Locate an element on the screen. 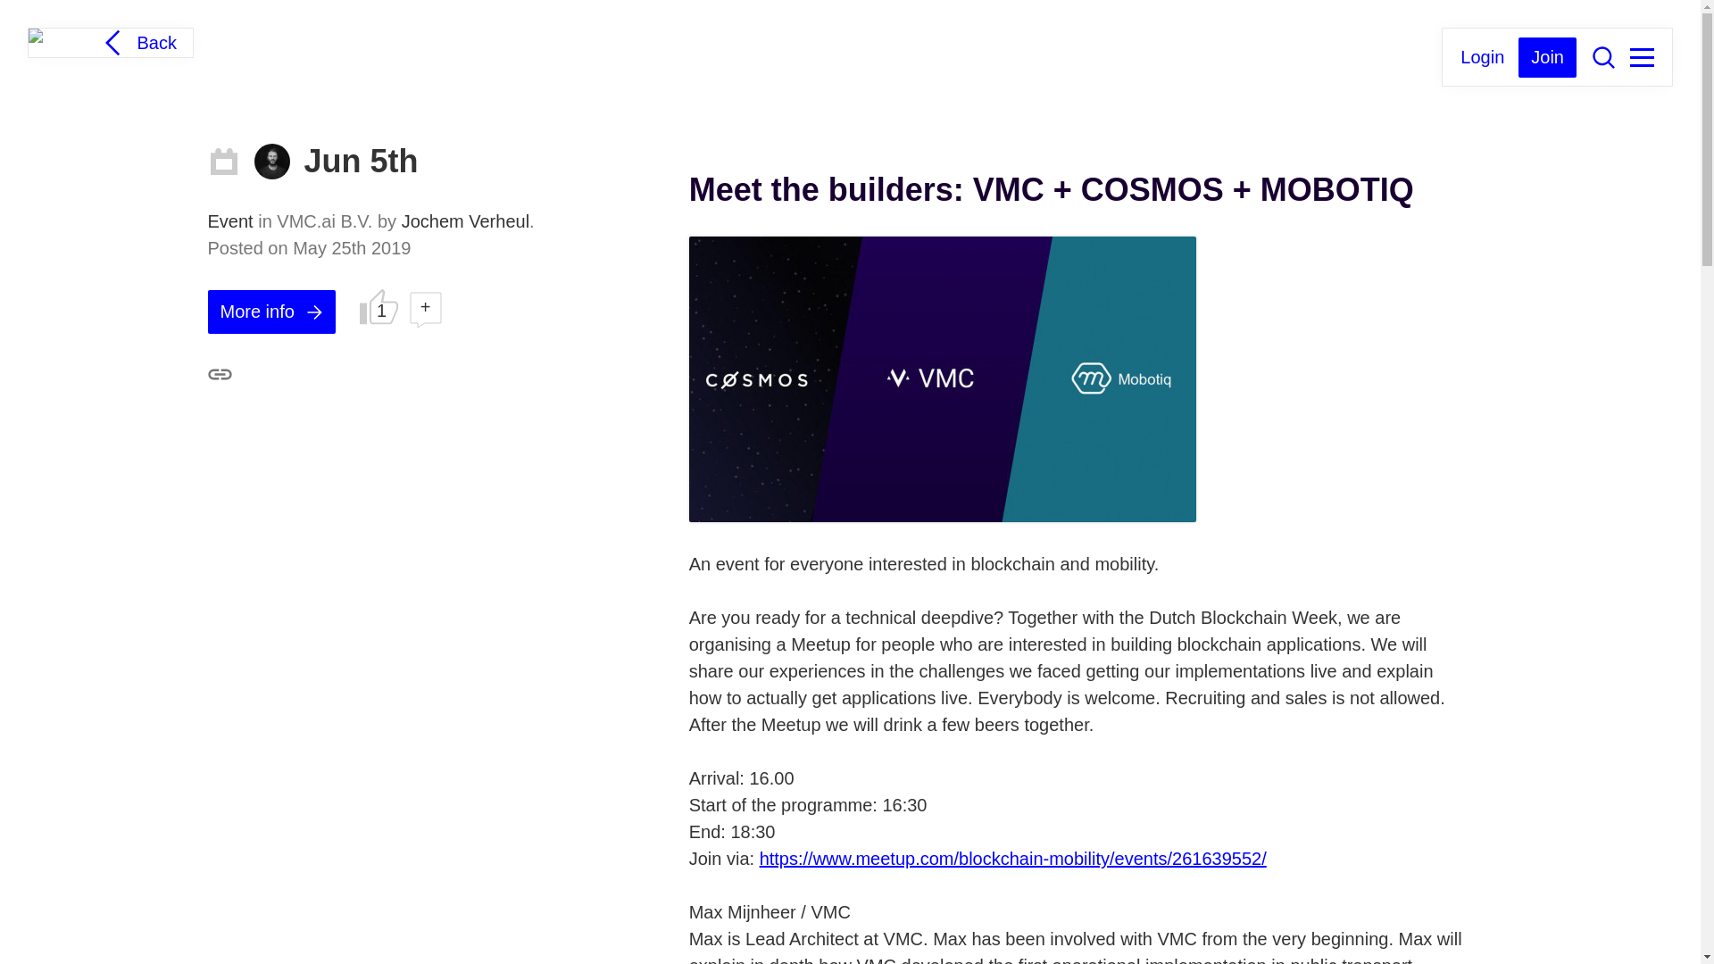 The height and width of the screenshot is (964, 1714). More info is located at coordinates (270, 312).